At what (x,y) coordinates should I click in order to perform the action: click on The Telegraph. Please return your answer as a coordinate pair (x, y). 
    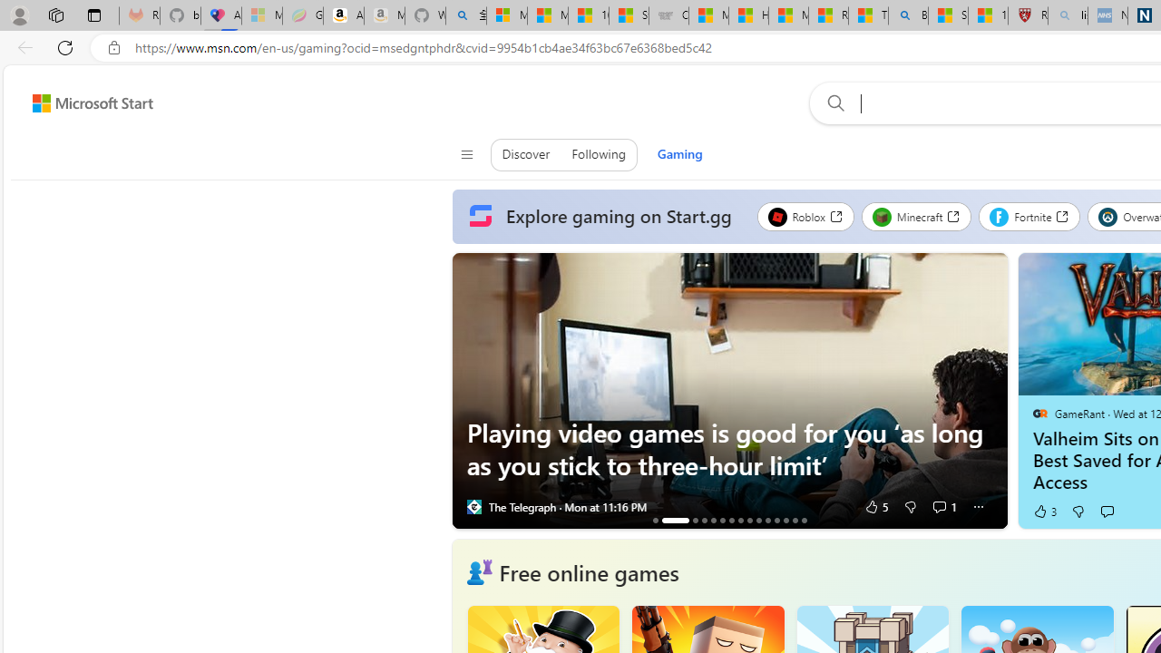
    Looking at the image, I should click on (473, 506).